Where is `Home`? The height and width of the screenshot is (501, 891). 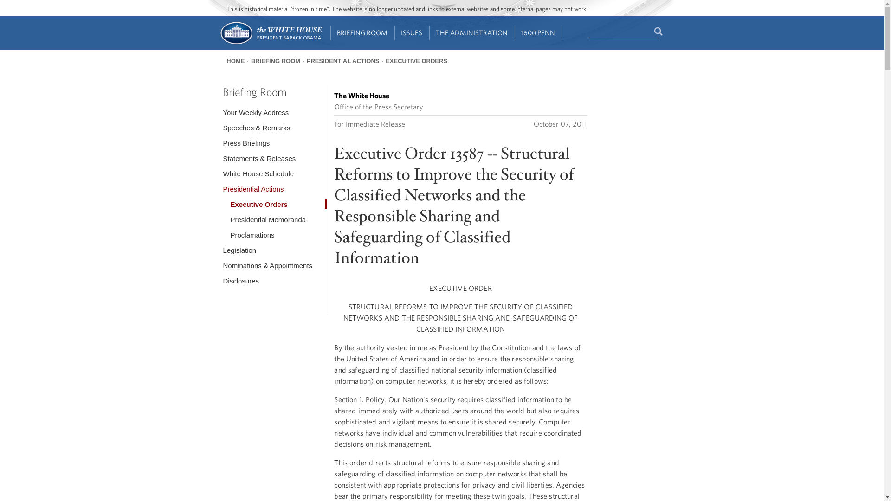 Home is located at coordinates (270, 44).